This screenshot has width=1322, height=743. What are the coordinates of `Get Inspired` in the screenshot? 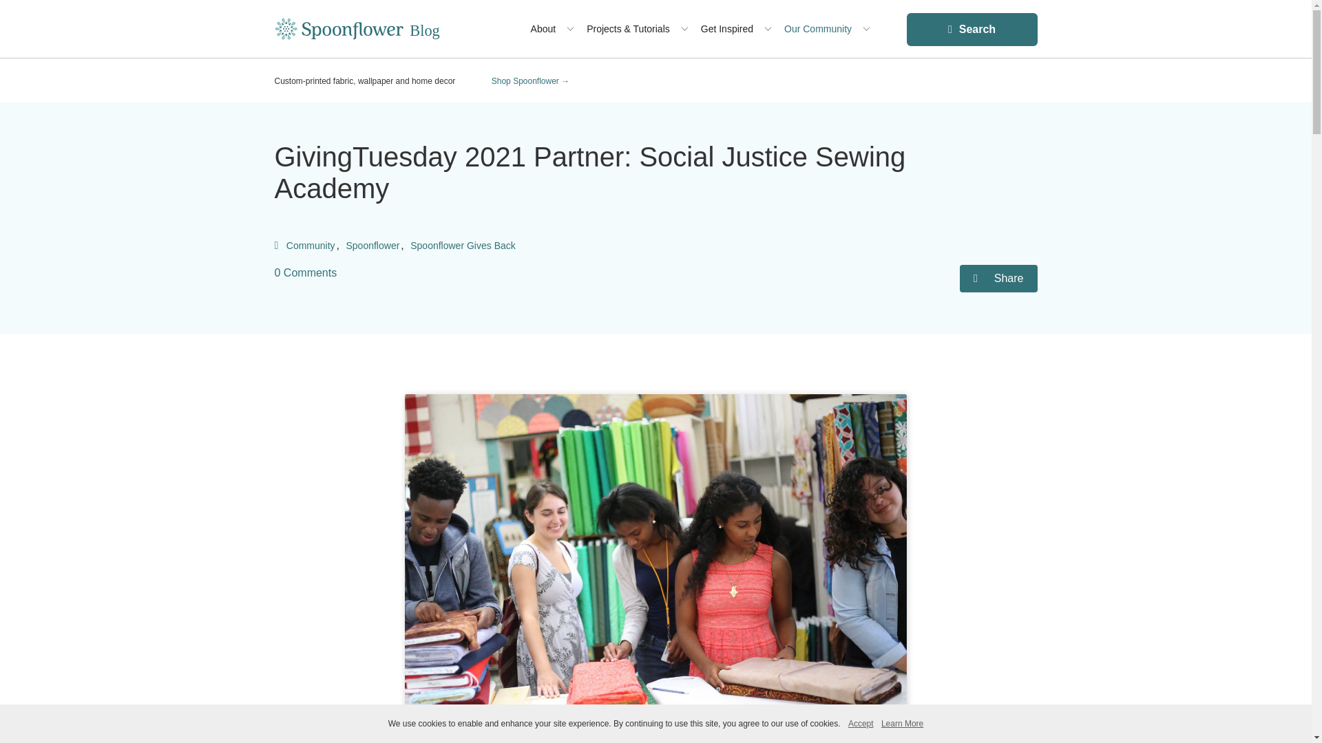 It's located at (727, 29).